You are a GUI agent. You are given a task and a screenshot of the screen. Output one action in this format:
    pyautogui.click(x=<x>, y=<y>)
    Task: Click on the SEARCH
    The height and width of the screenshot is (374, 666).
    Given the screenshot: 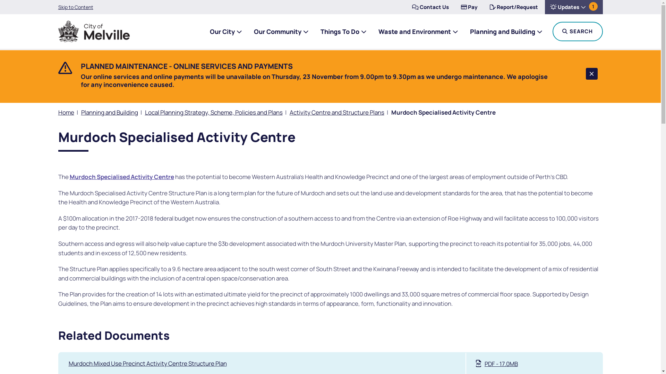 What is the action you would take?
    pyautogui.click(x=577, y=32)
    